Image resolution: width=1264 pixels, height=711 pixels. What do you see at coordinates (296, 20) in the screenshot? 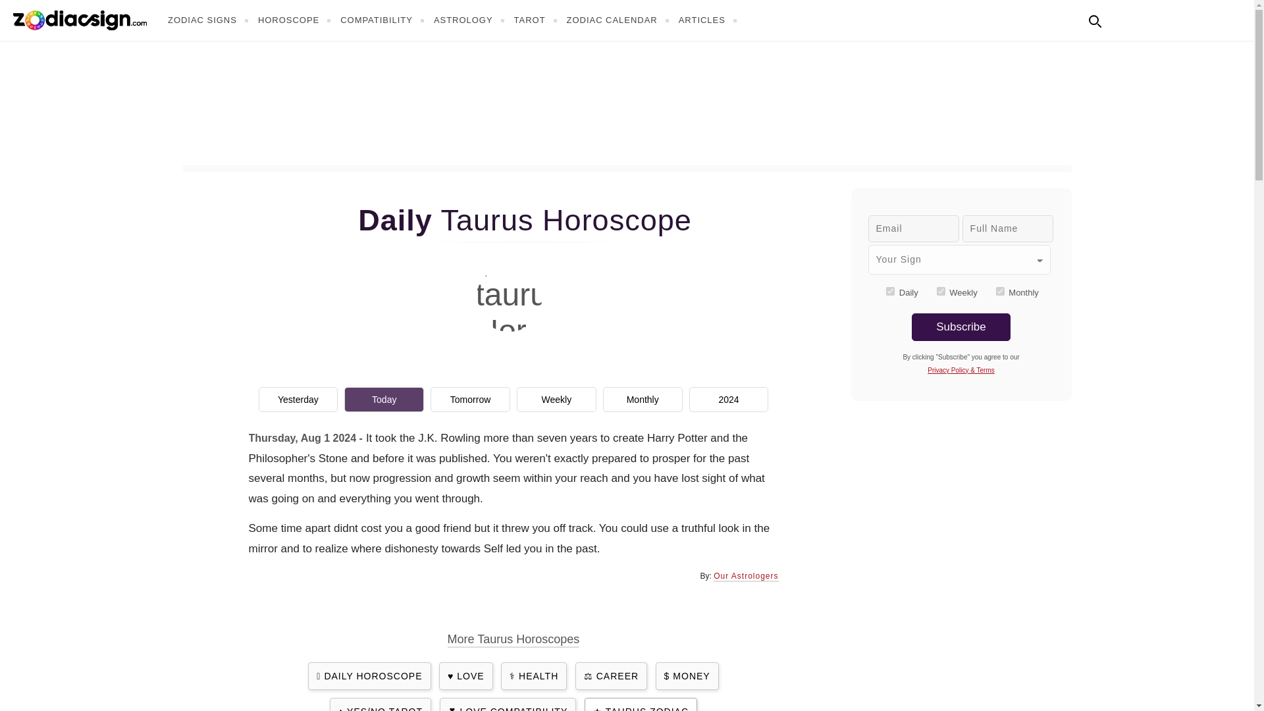
I see `HOROSCOPE` at bounding box center [296, 20].